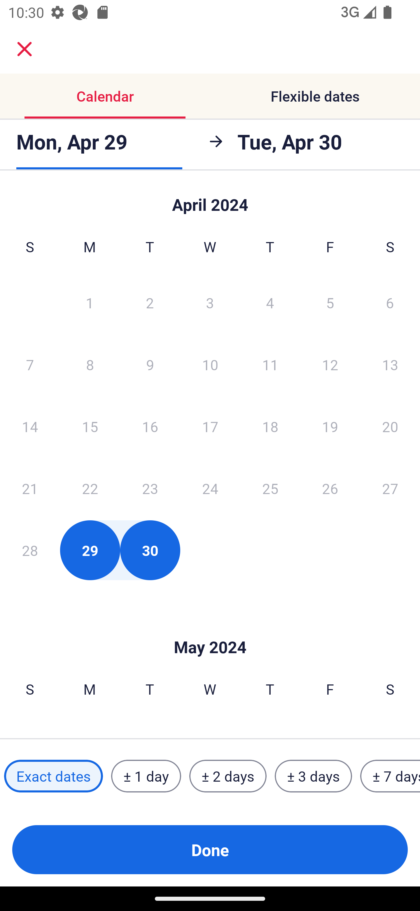 The height and width of the screenshot is (911, 420). I want to click on 10 Wednesday, April 10, 2024, so click(210, 364).